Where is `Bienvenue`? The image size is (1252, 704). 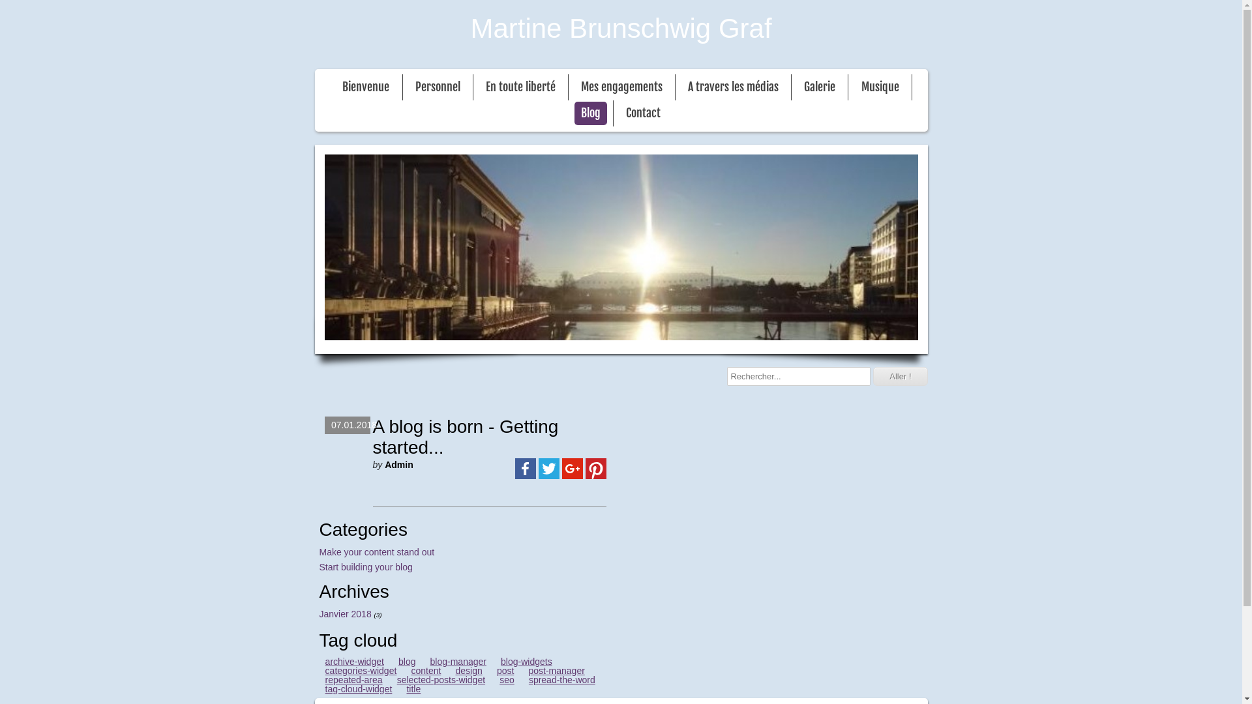
Bienvenue is located at coordinates (366, 87).